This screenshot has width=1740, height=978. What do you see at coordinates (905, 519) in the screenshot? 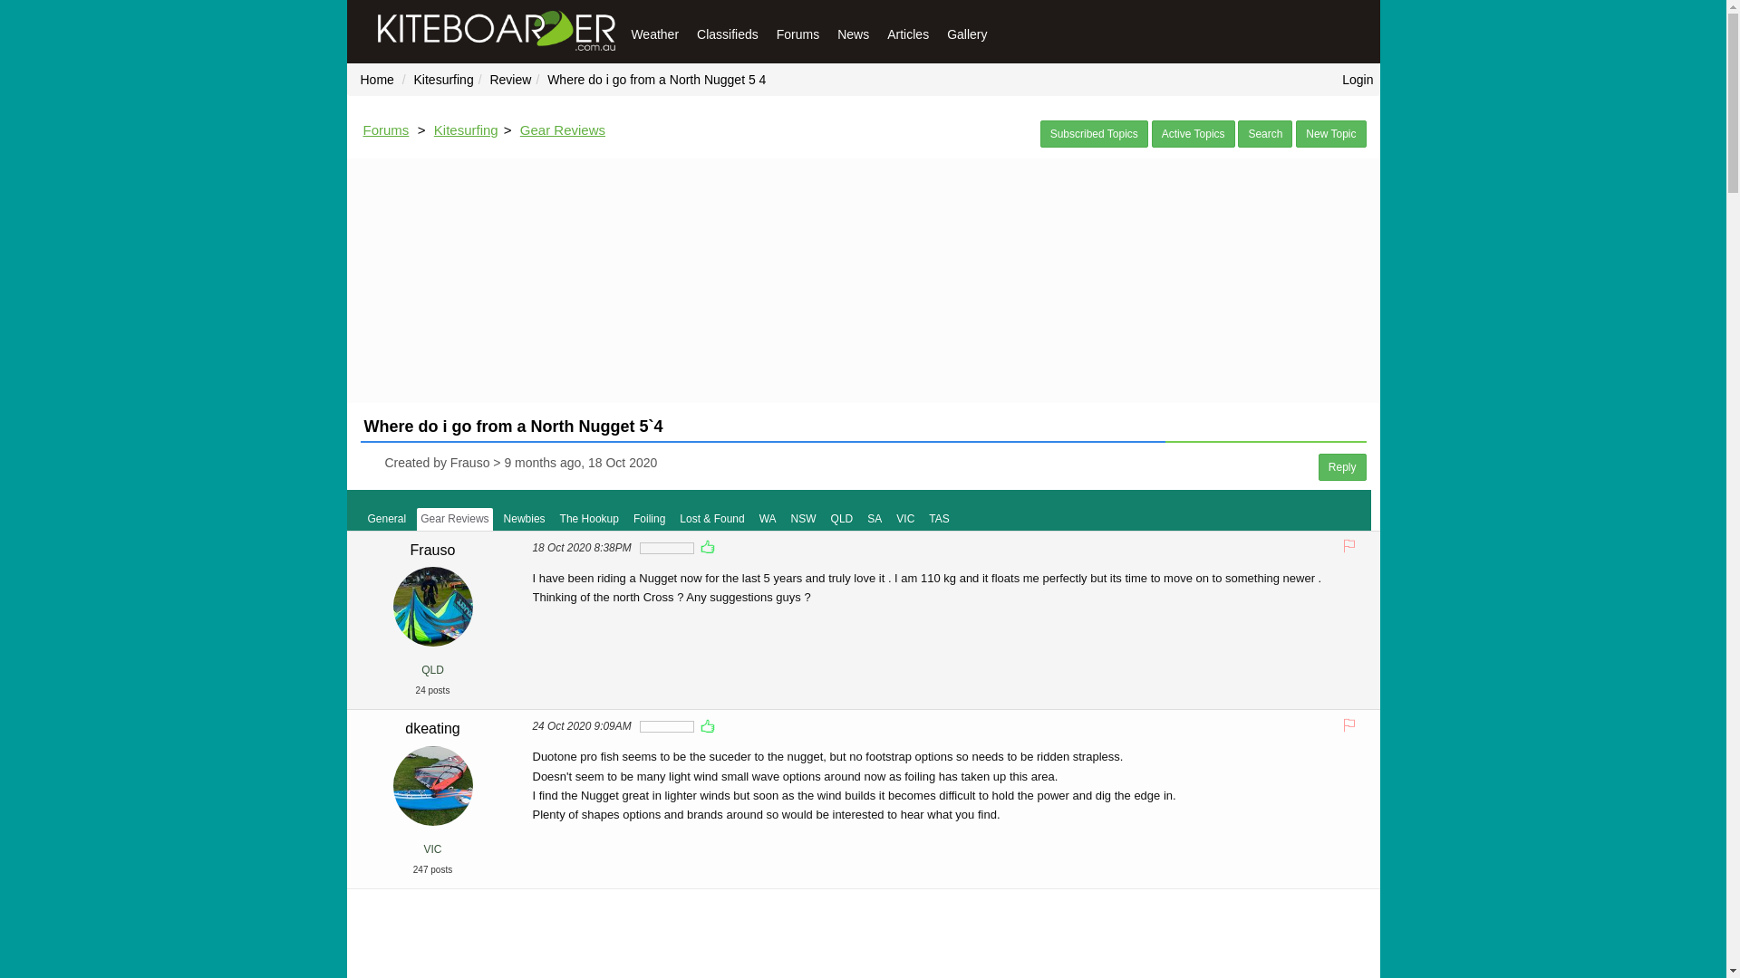
I see `VIC` at bounding box center [905, 519].